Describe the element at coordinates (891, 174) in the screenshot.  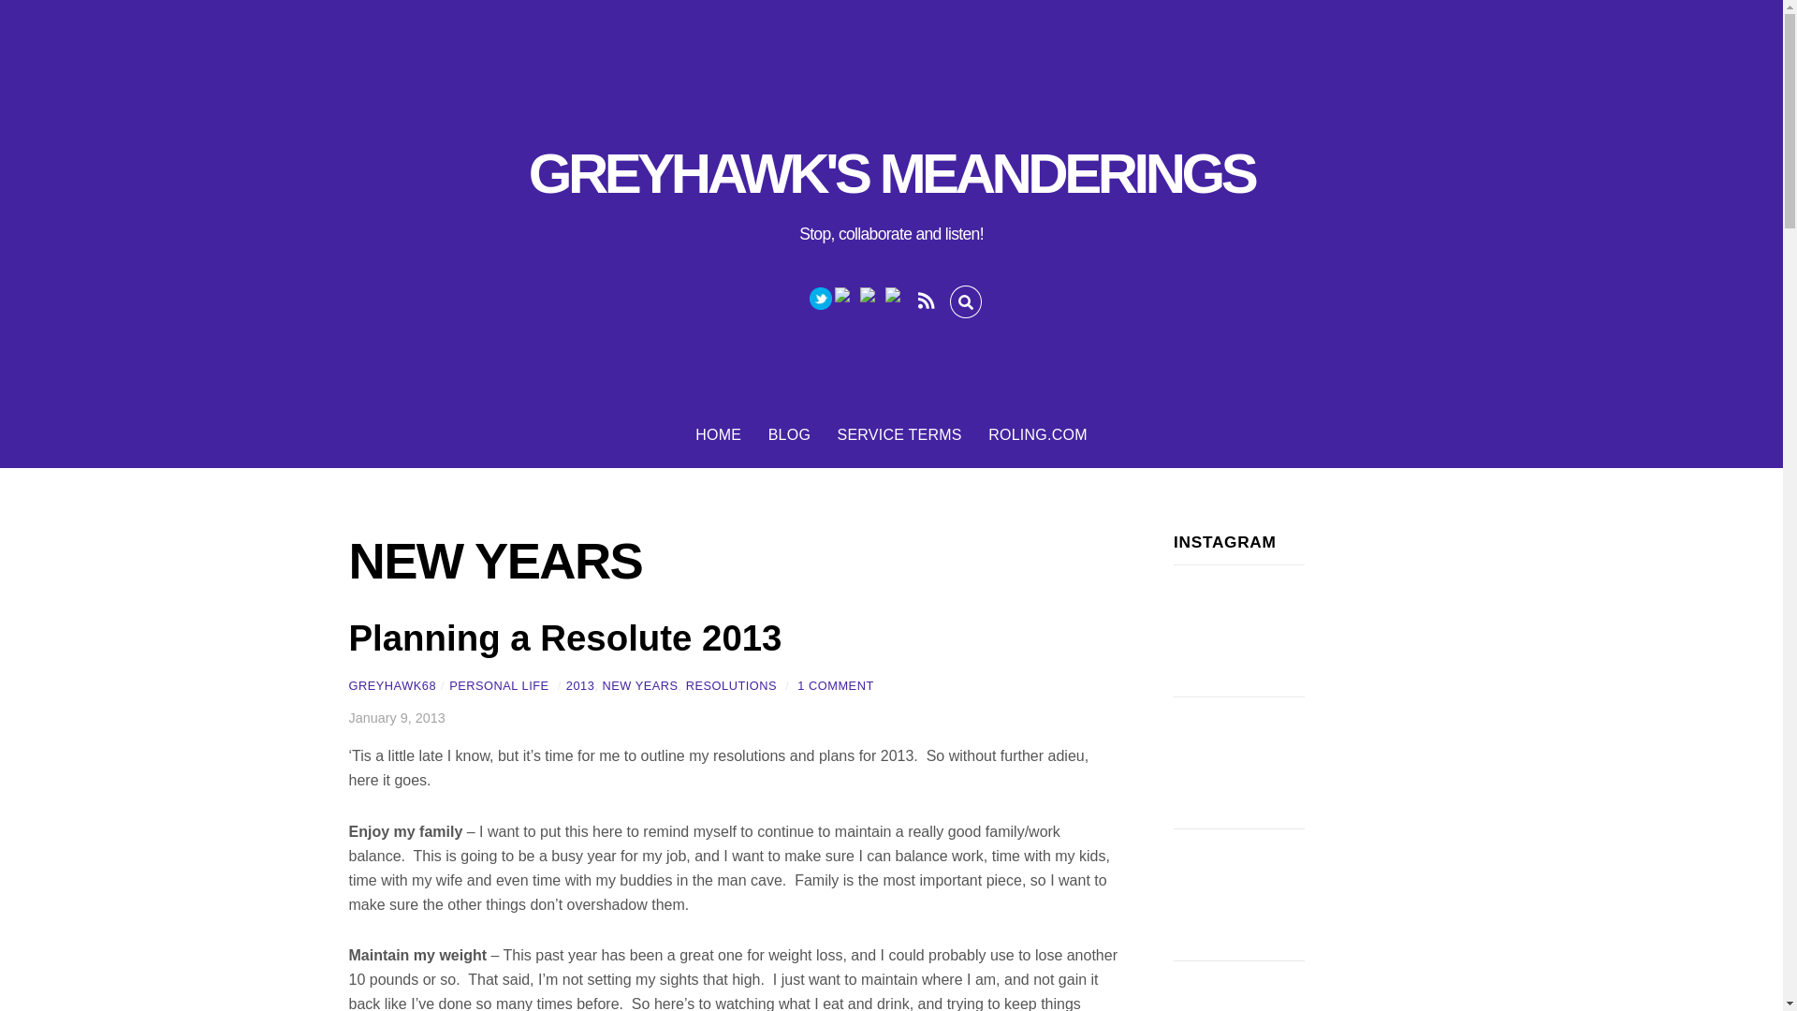
I see `Greyhawk's Meanderings` at that location.